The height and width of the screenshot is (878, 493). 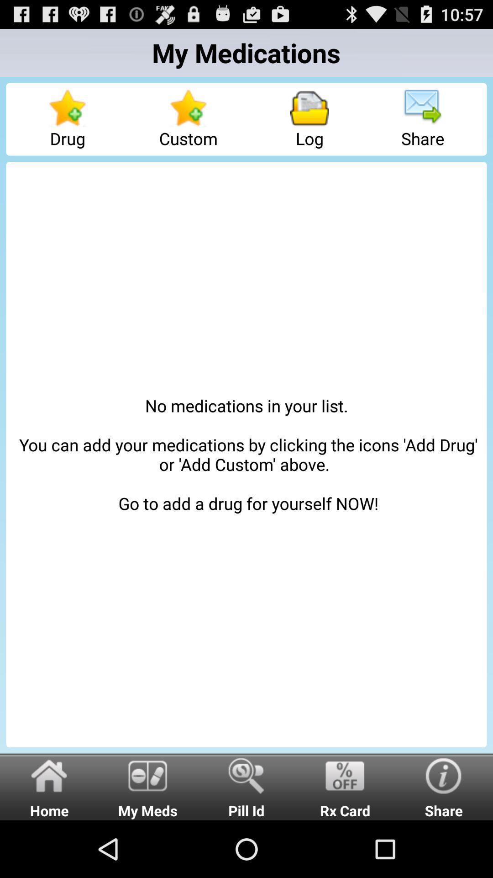 What do you see at coordinates (148, 787) in the screenshot?
I see `choose item below the no medications in item` at bounding box center [148, 787].